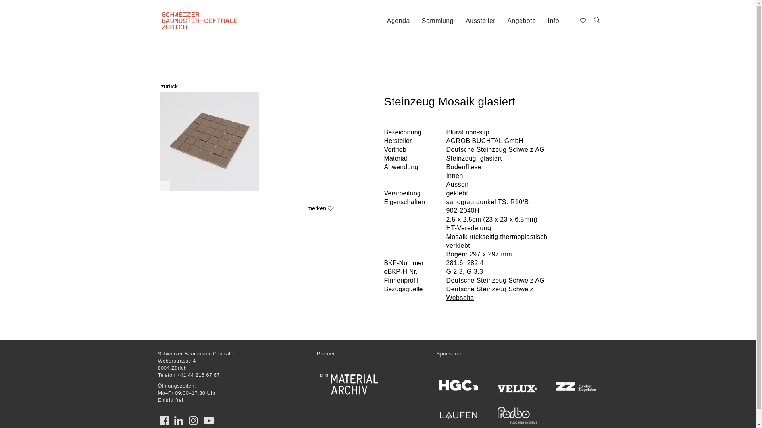 The image size is (762, 428). I want to click on HGC, so click(459, 385).